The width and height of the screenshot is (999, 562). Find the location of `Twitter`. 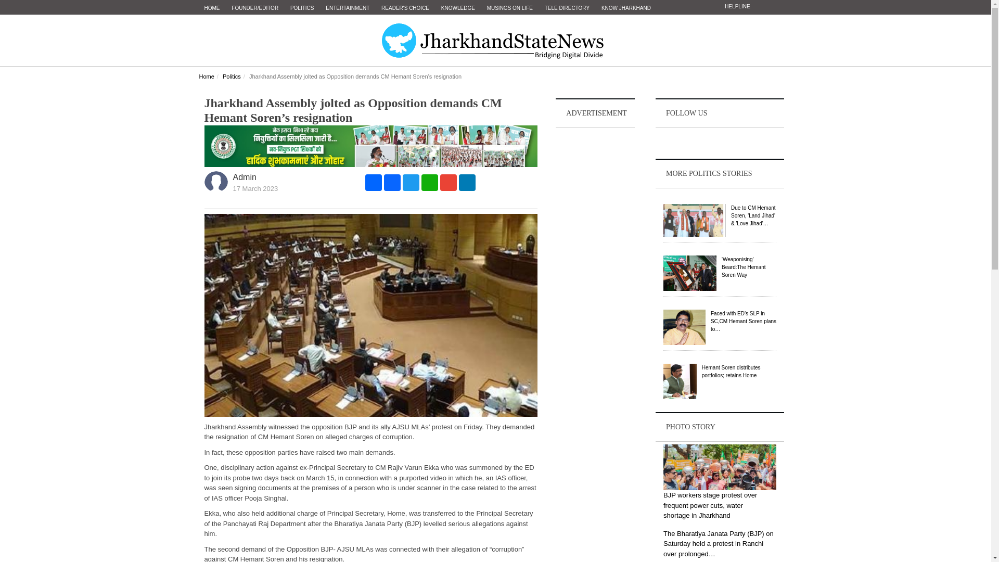

Twitter is located at coordinates (411, 182).